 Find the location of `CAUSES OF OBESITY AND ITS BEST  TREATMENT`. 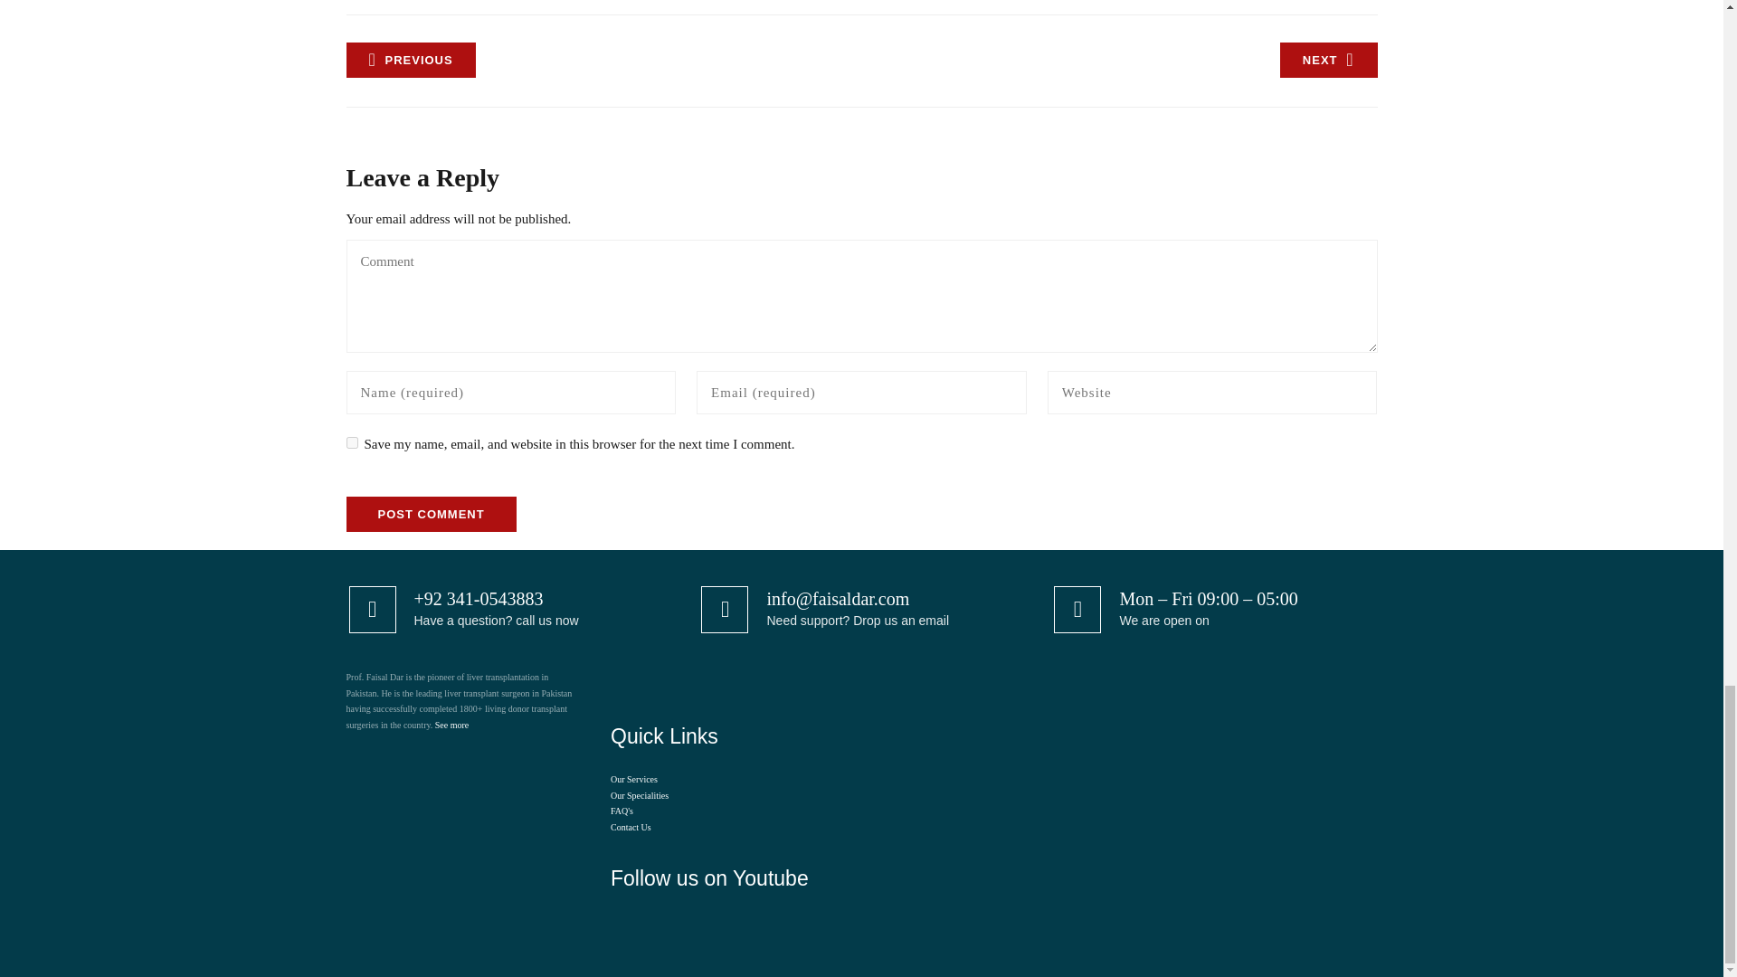

CAUSES OF OBESITY AND ITS BEST  TREATMENT is located at coordinates (1328, 60).